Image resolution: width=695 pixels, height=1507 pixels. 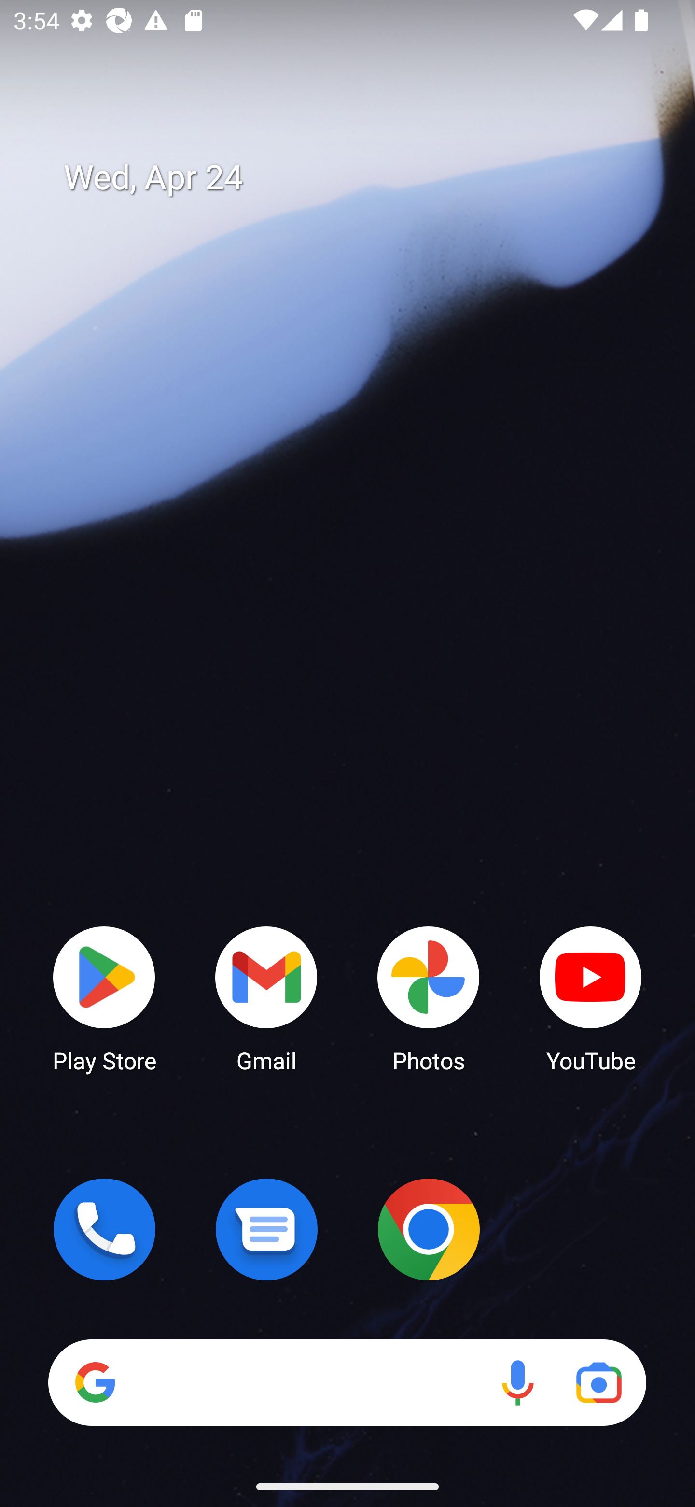 What do you see at coordinates (266, 998) in the screenshot?
I see `Gmail` at bounding box center [266, 998].